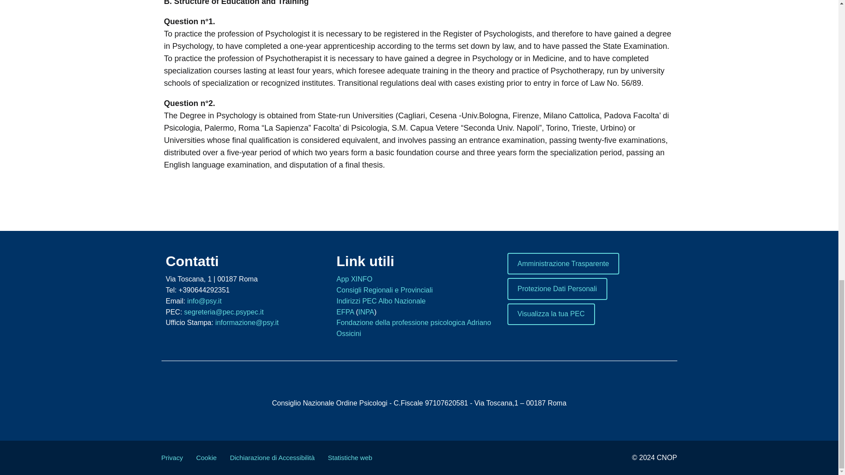 This screenshot has height=475, width=845. What do you see at coordinates (551, 314) in the screenshot?
I see `Visualizza la tua PEC` at bounding box center [551, 314].